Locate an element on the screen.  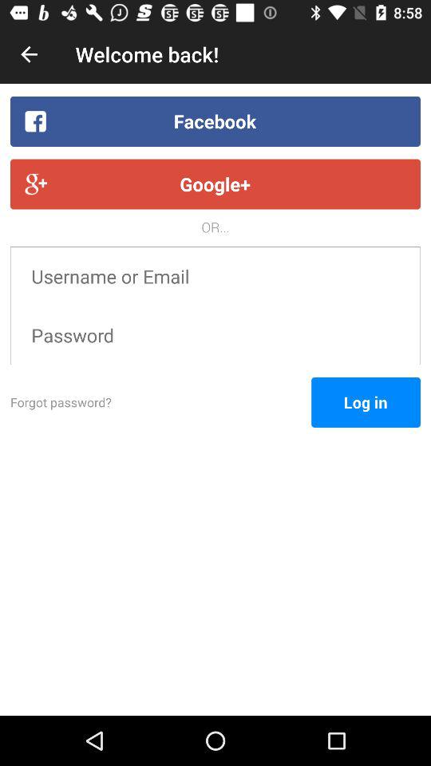
swipe until facebook item is located at coordinates (215, 121).